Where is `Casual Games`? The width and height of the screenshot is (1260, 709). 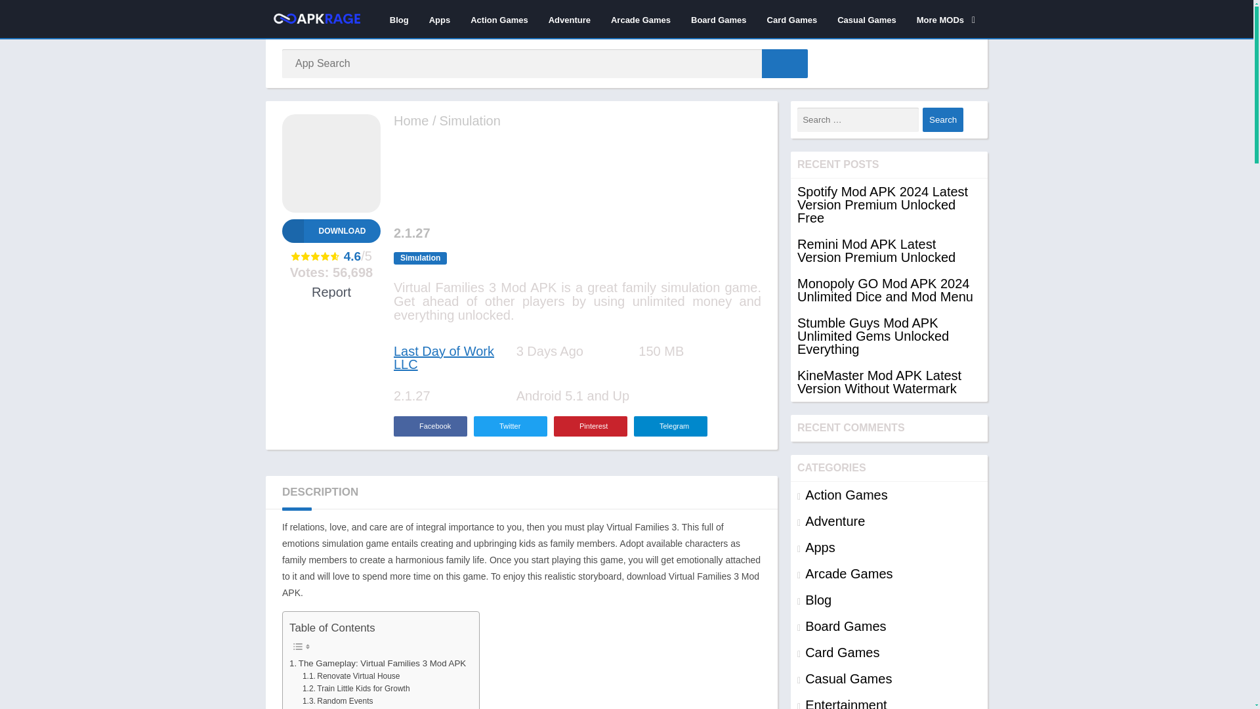
Casual Games is located at coordinates (866, 19).